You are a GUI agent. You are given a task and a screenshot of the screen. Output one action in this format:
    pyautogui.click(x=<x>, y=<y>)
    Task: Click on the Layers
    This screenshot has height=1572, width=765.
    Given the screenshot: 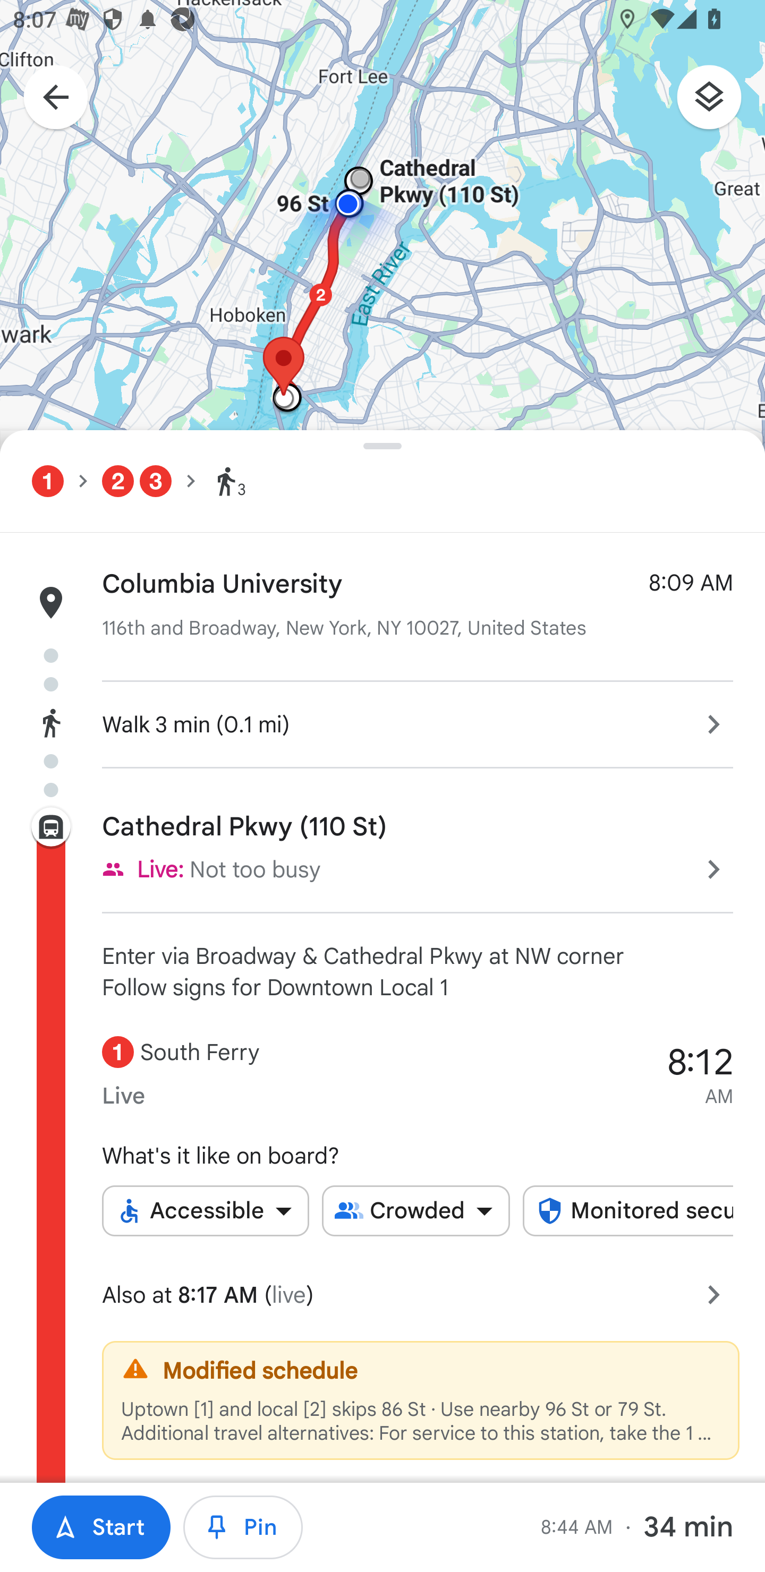 What is the action you would take?
    pyautogui.click(x=718, y=104)
    